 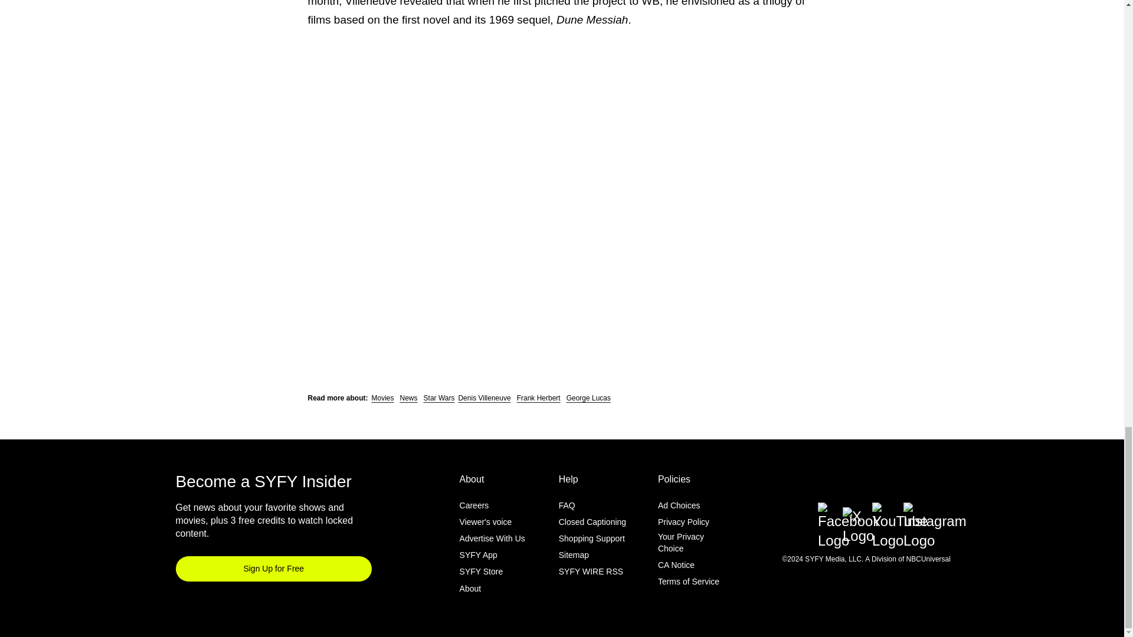 I want to click on News, so click(x=408, y=398).